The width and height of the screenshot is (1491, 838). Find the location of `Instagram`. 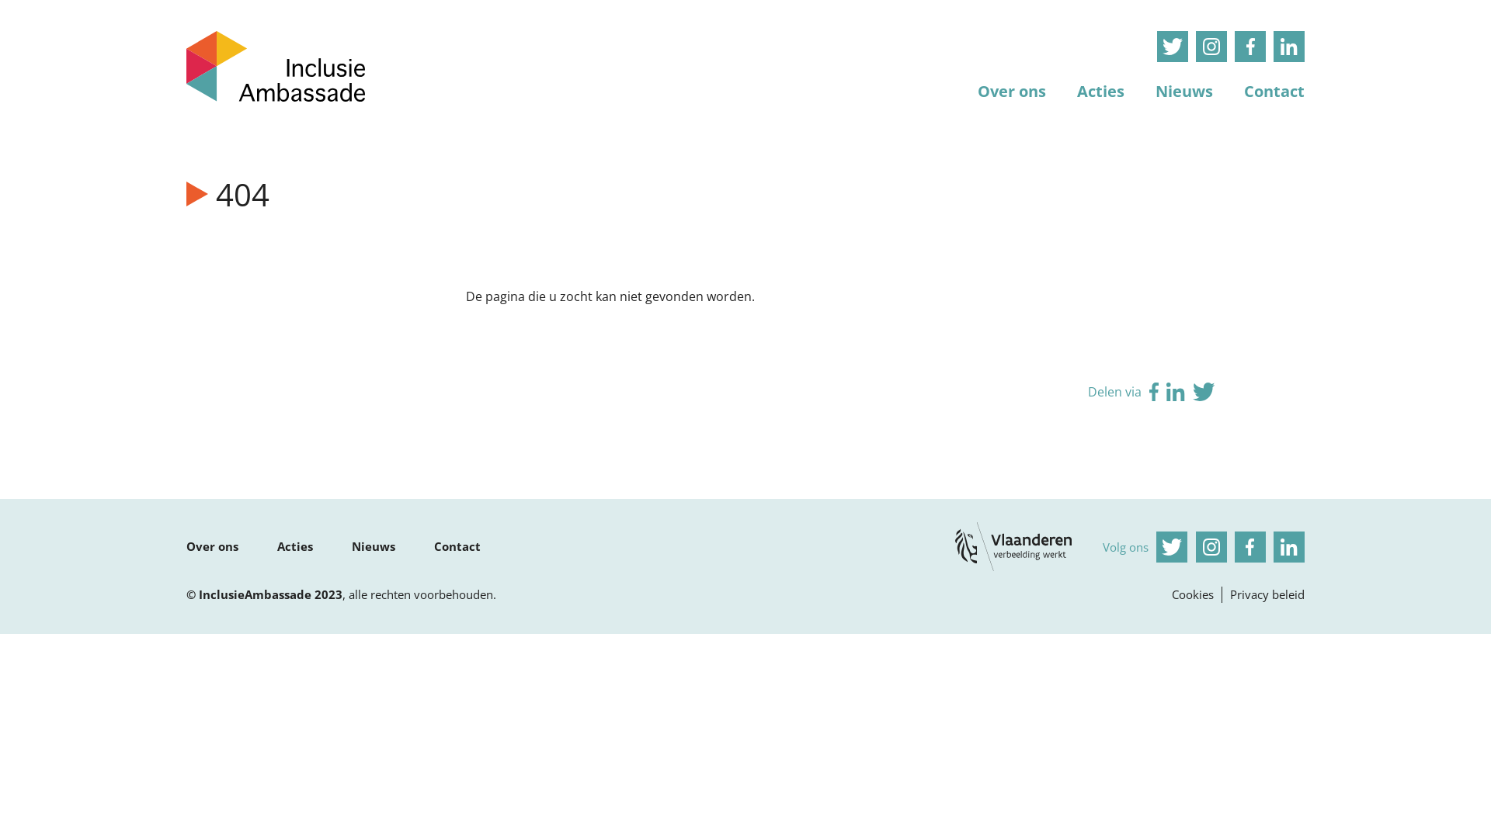

Instagram is located at coordinates (1211, 47).